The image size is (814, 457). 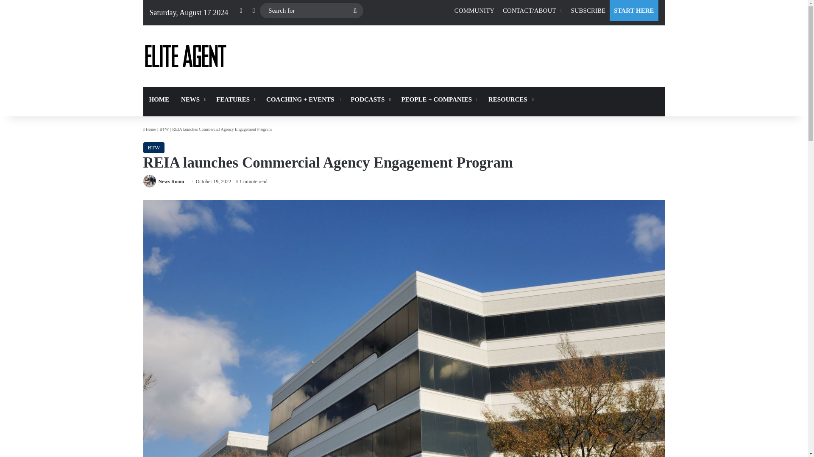 What do you see at coordinates (474, 10) in the screenshot?
I see `COMMUNITY` at bounding box center [474, 10].